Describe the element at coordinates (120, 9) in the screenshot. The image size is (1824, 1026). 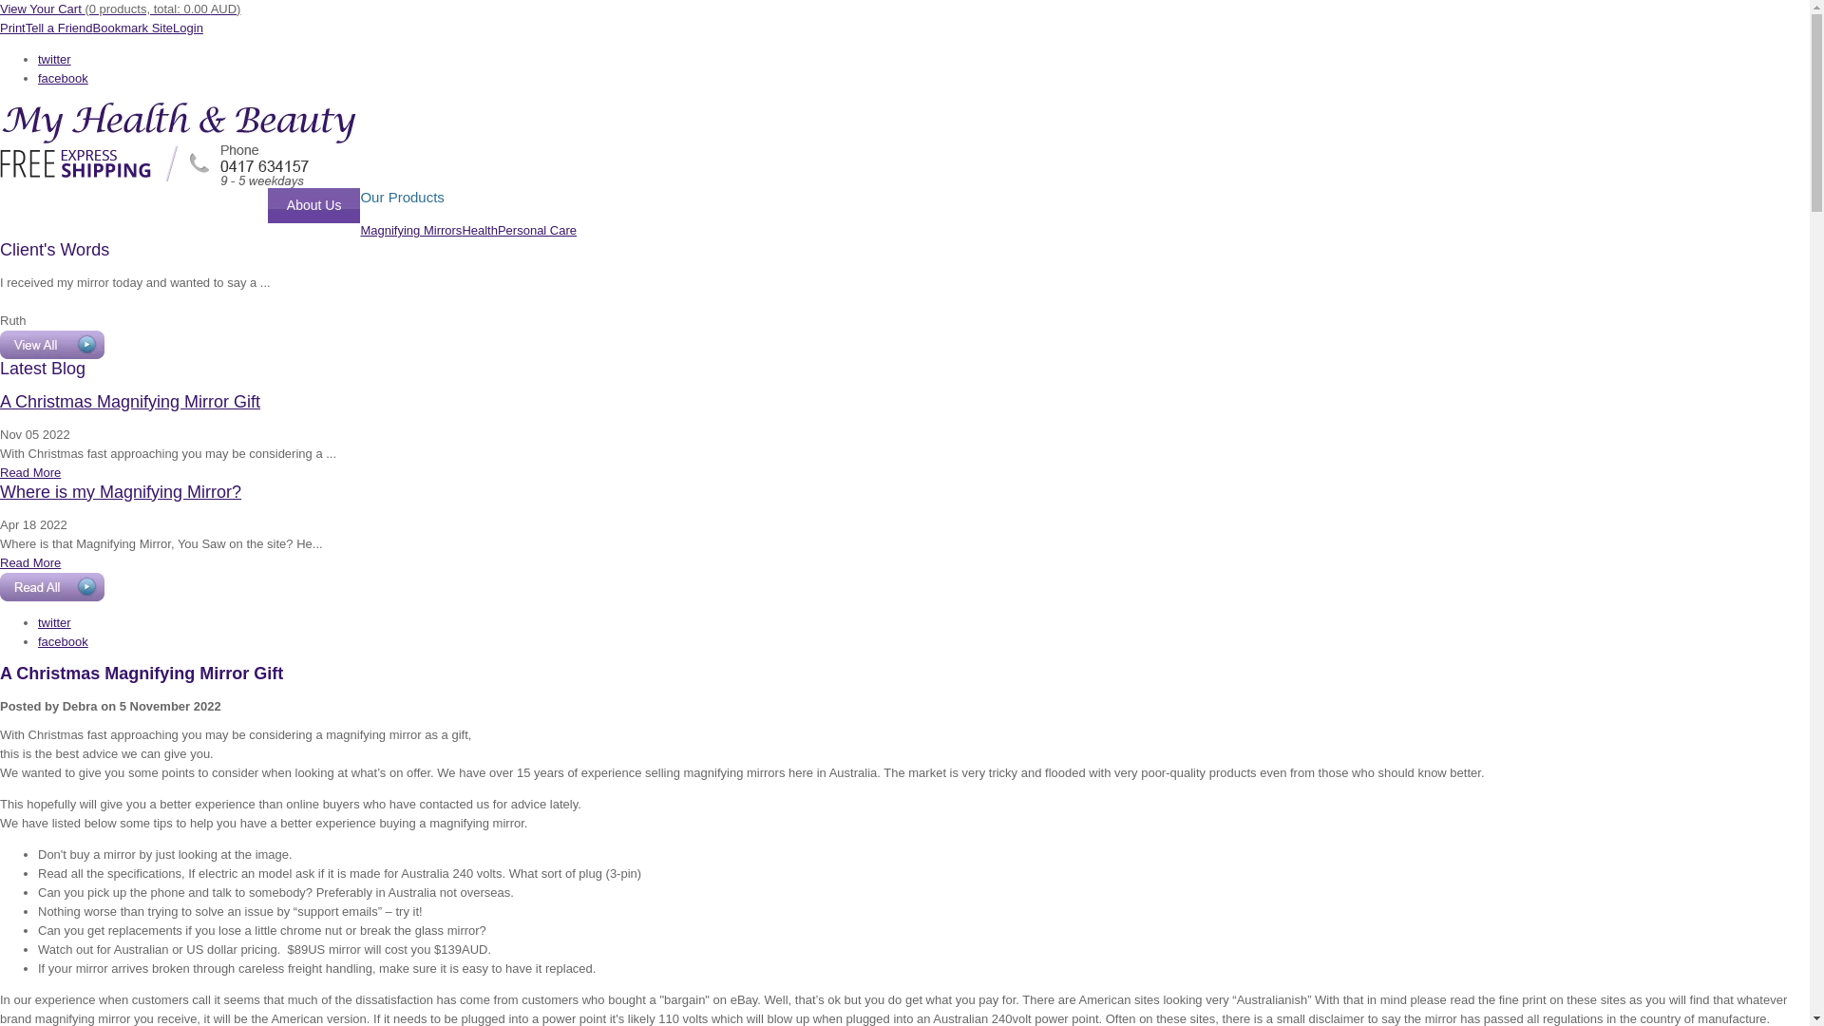
I see `View Your Cart (0 products, total: 0.00 AUD)` at that location.